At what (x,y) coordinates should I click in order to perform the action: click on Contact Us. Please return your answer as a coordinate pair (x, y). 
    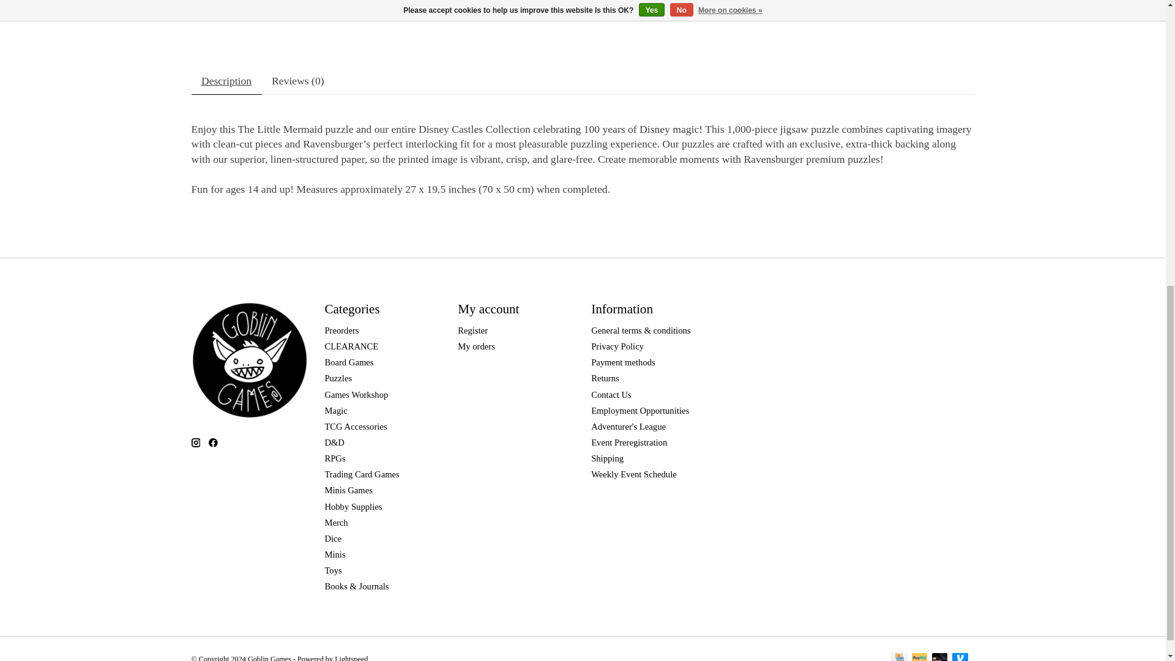
    Looking at the image, I should click on (611, 395).